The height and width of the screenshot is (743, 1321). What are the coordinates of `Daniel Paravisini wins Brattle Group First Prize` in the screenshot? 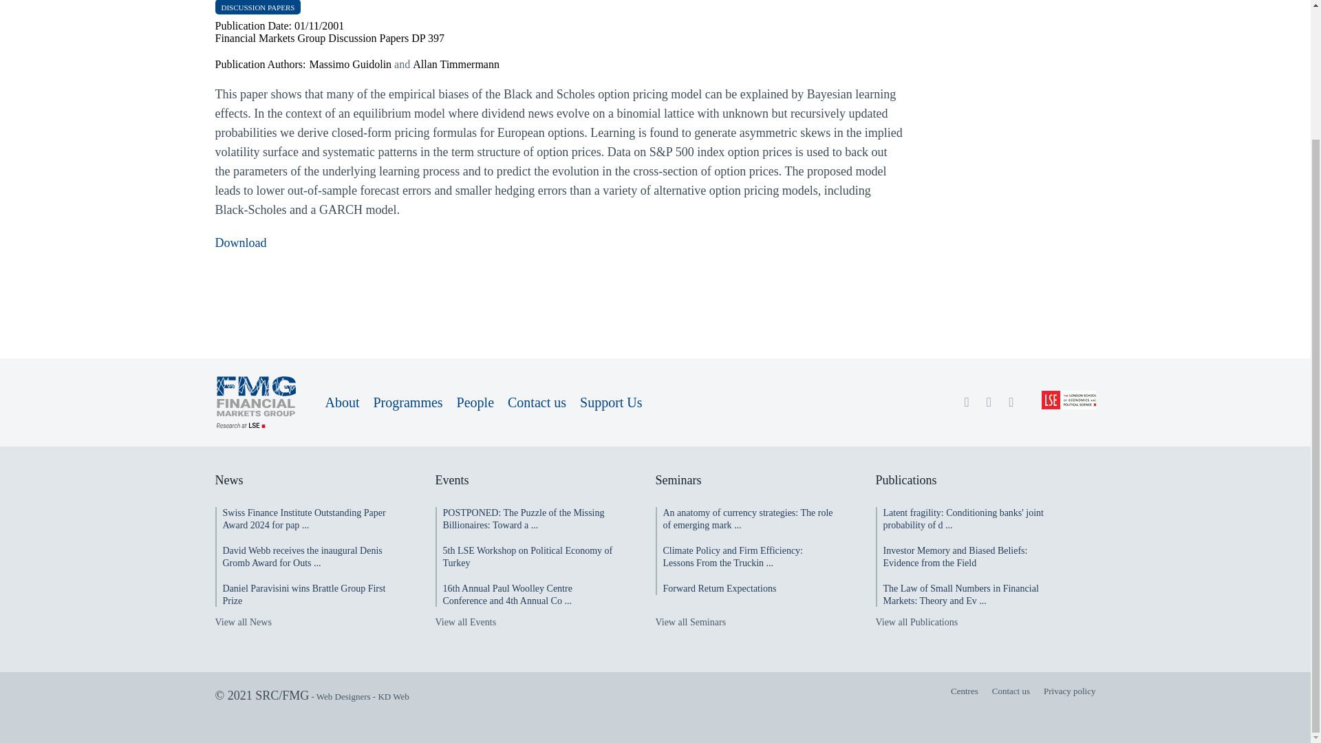 It's located at (304, 594).